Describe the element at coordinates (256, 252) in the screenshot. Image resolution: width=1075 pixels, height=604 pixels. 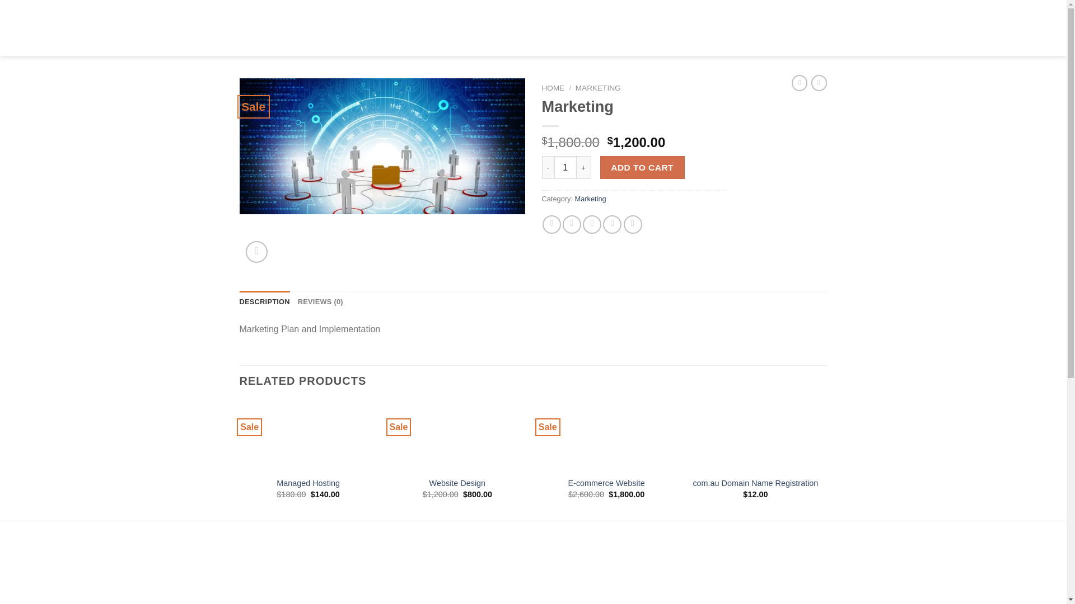
I see `Zoom` at that location.